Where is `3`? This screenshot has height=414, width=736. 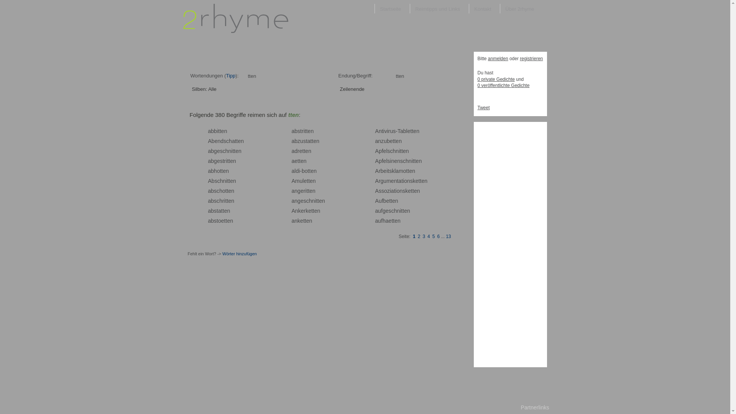
3 is located at coordinates (424, 236).